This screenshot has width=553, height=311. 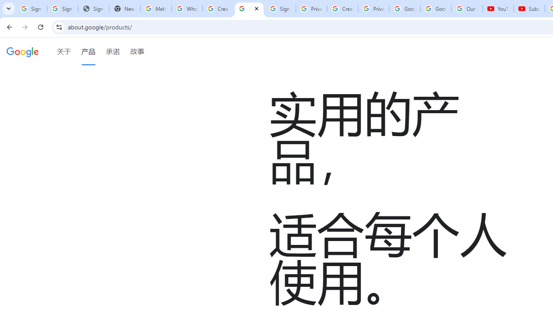 What do you see at coordinates (187, 9) in the screenshot?
I see `Who is my administrator? - Google Account Help` at bounding box center [187, 9].